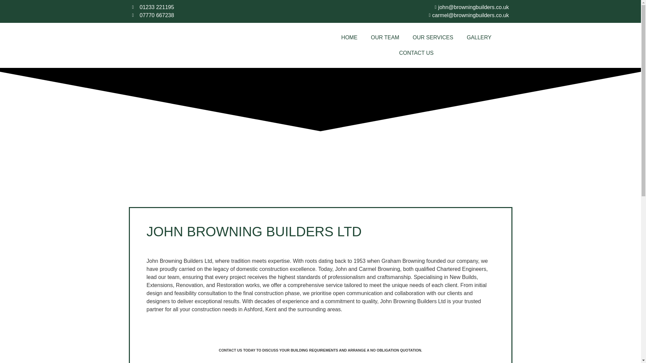 This screenshot has height=363, width=646. Describe the element at coordinates (320, 348) in the screenshot. I see `New Builds` at that location.